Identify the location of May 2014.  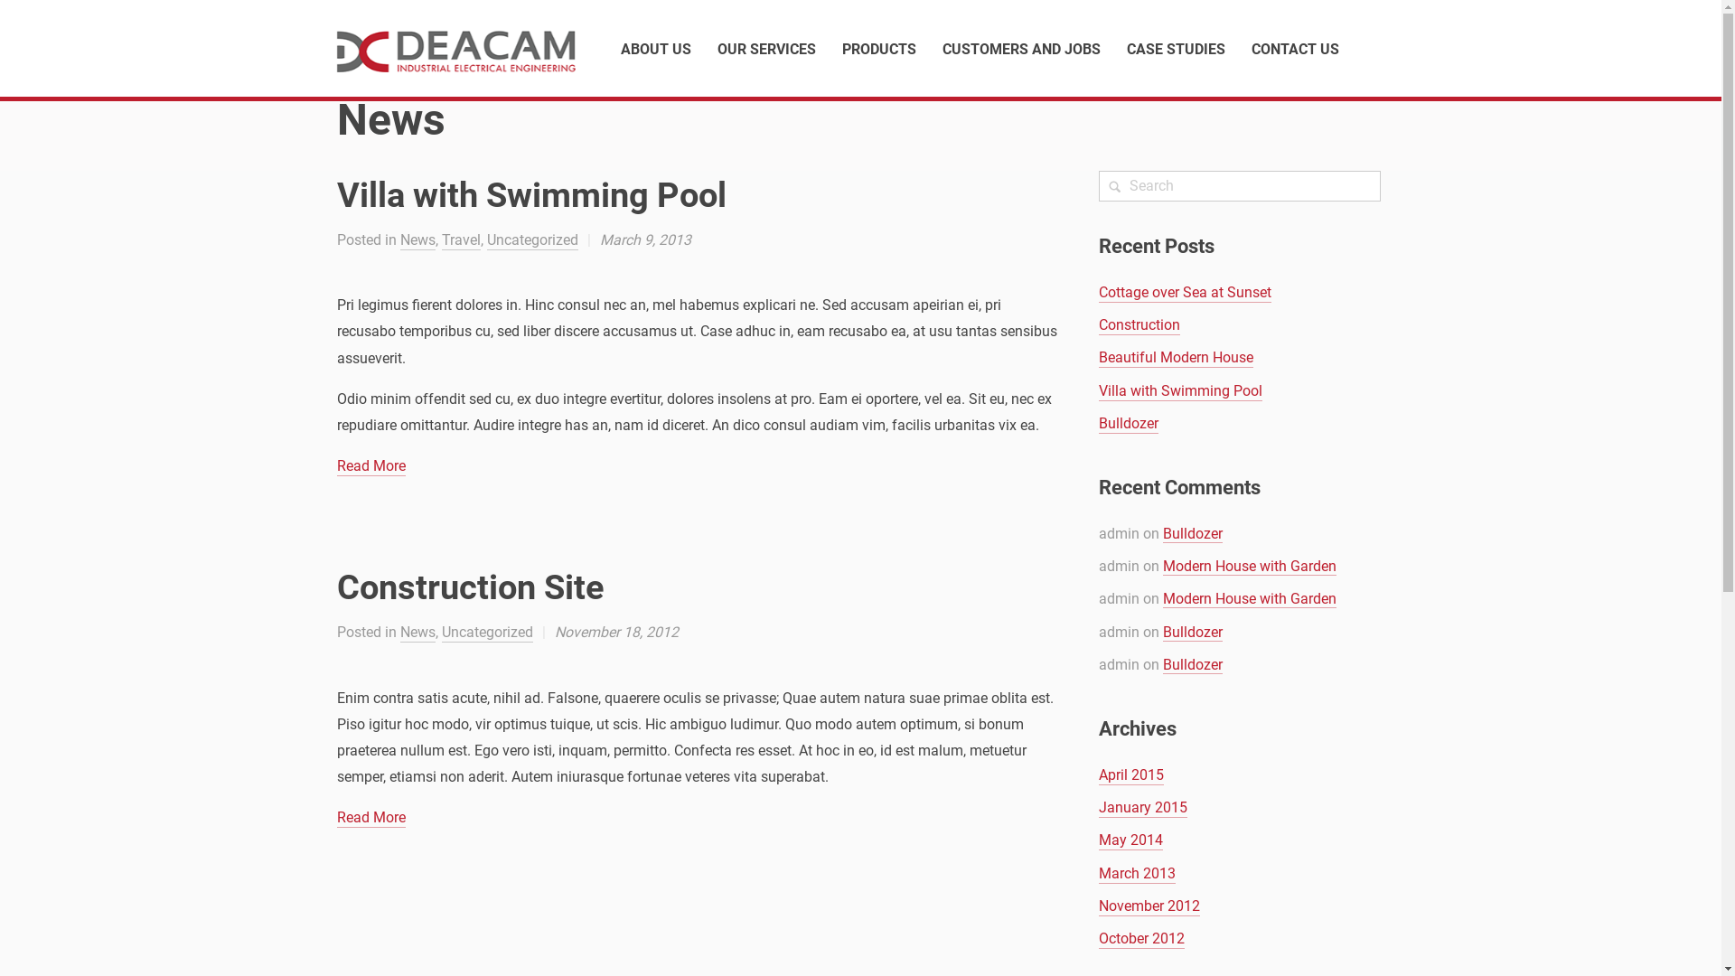
(1131, 840).